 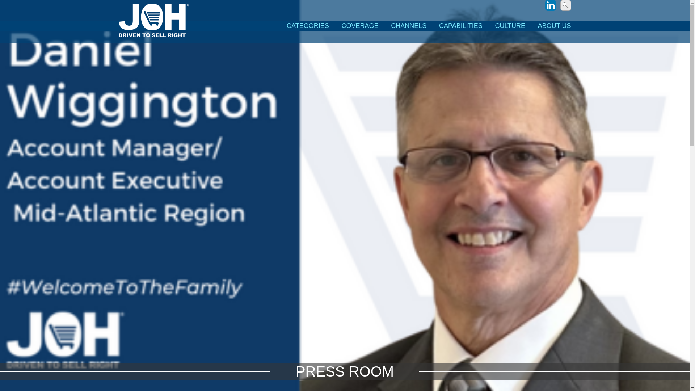 I want to click on CAPABILITIES, so click(x=460, y=26).